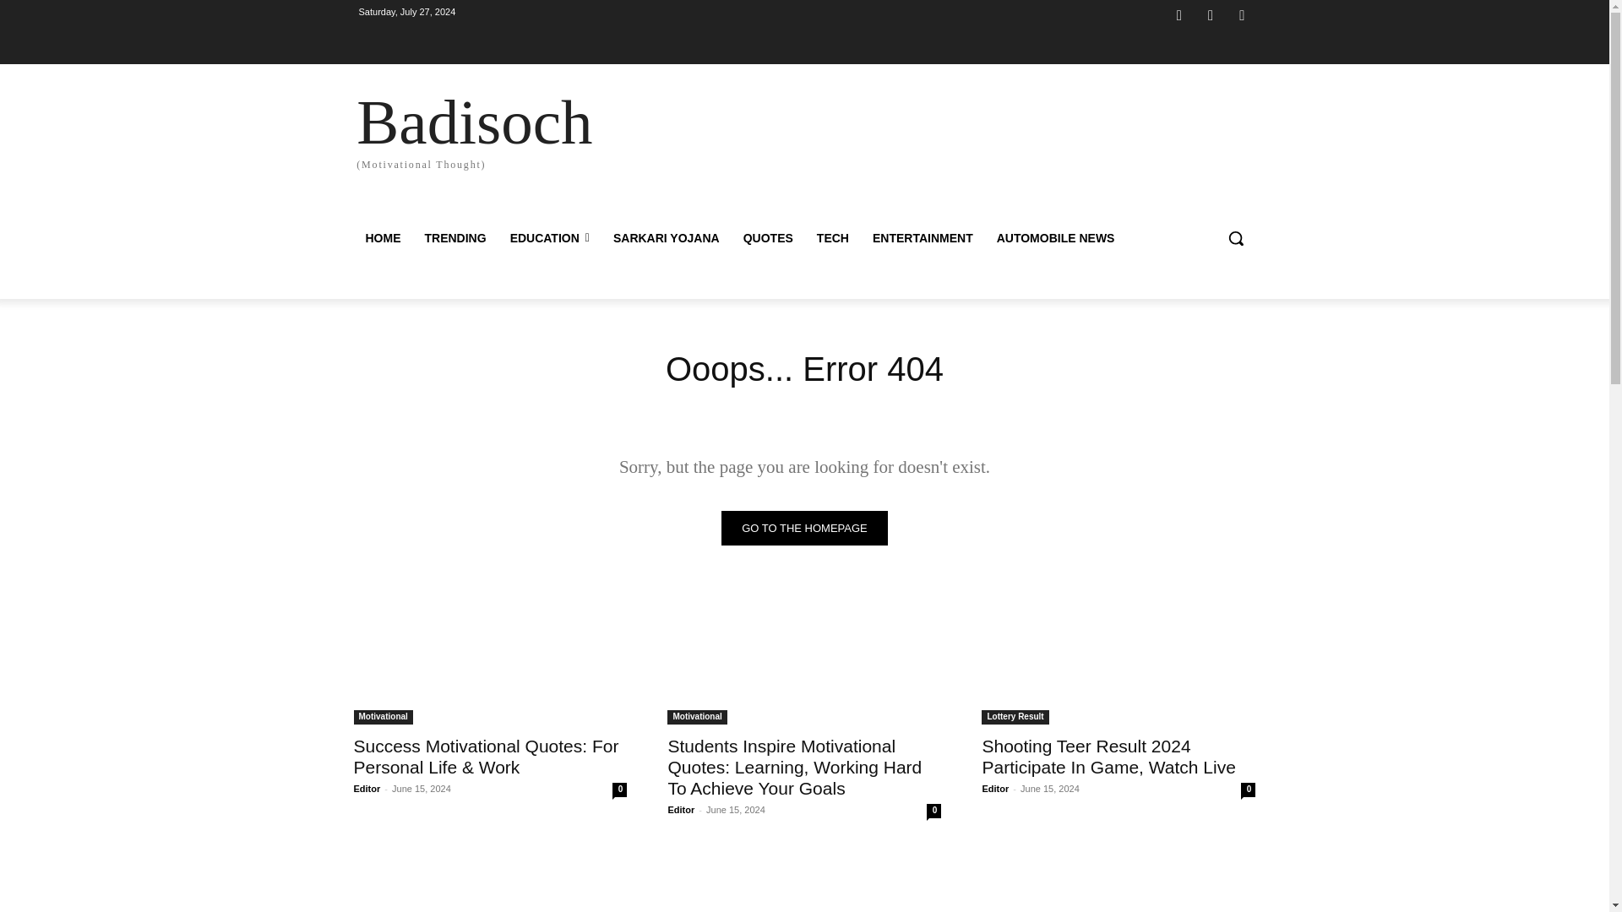  I want to click on Telegram, so click(1210, 15).